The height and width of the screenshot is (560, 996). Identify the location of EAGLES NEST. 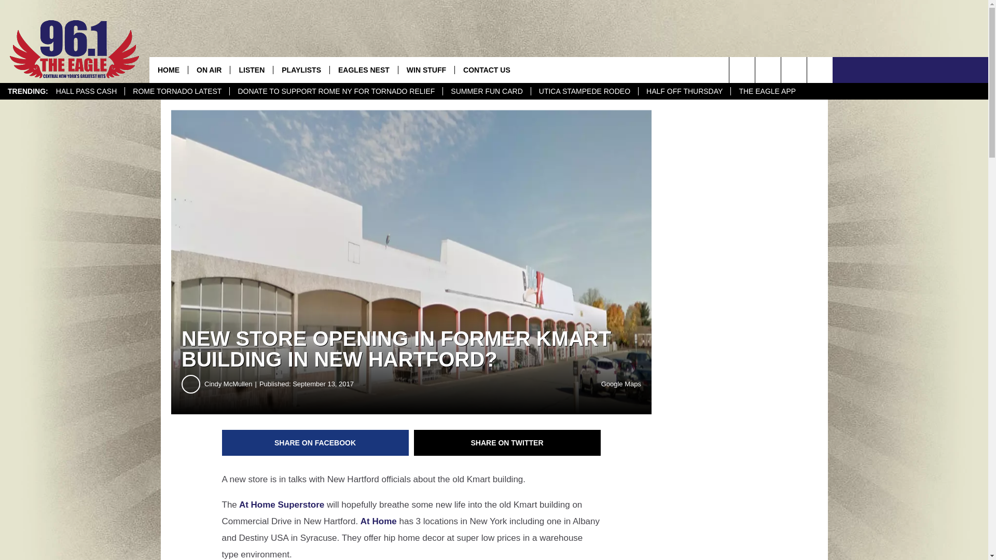
(363, 69).